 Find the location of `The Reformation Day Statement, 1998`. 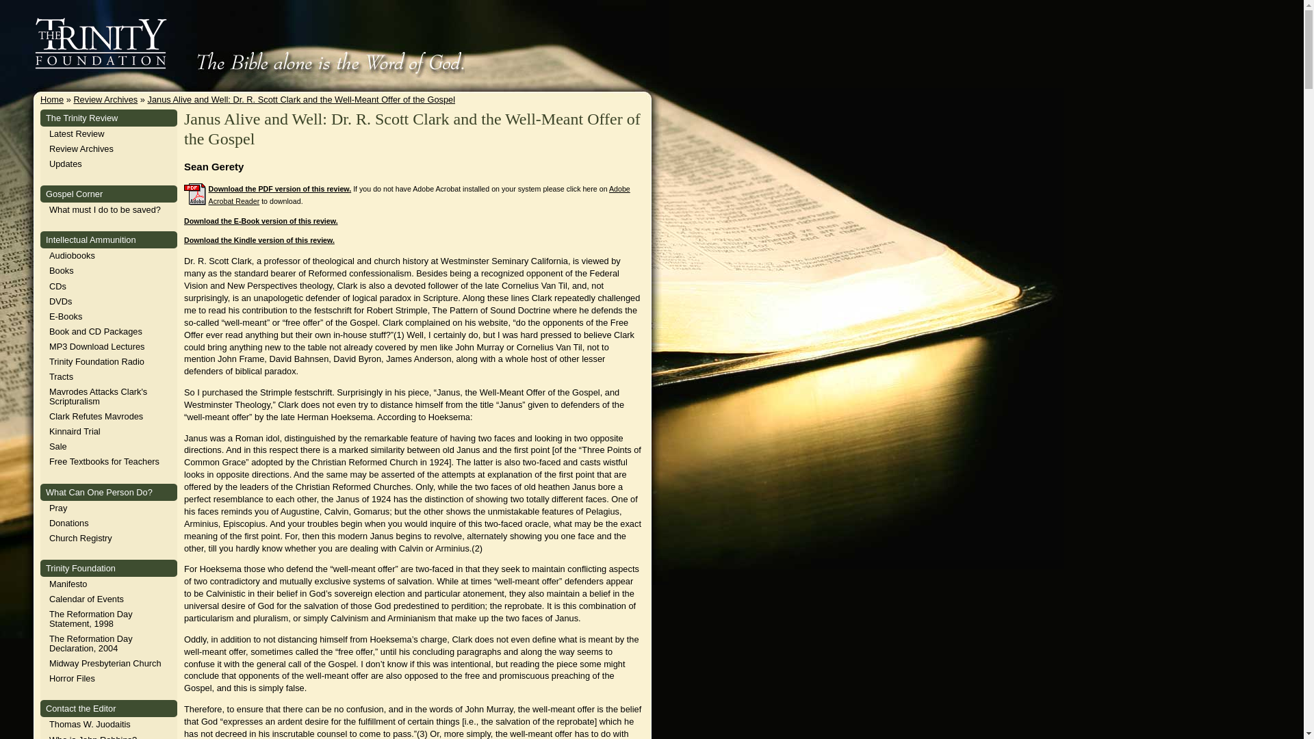

The Reformation Day Statement, 1998 is located at coordinates (90, 619).